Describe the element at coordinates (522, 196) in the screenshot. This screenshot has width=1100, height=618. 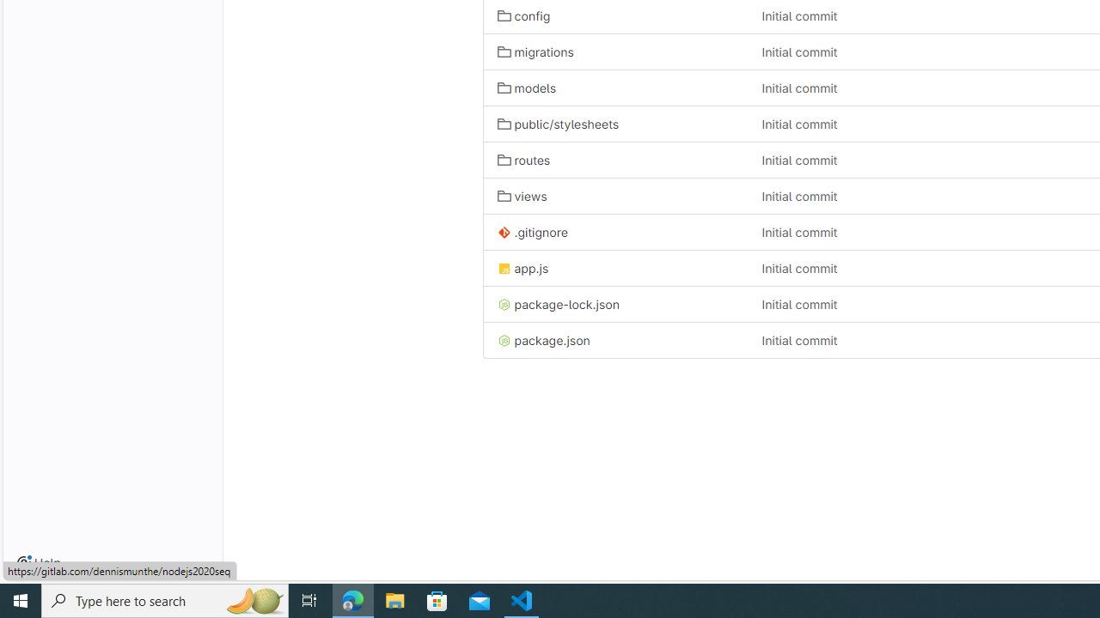
I see `views` at that location.